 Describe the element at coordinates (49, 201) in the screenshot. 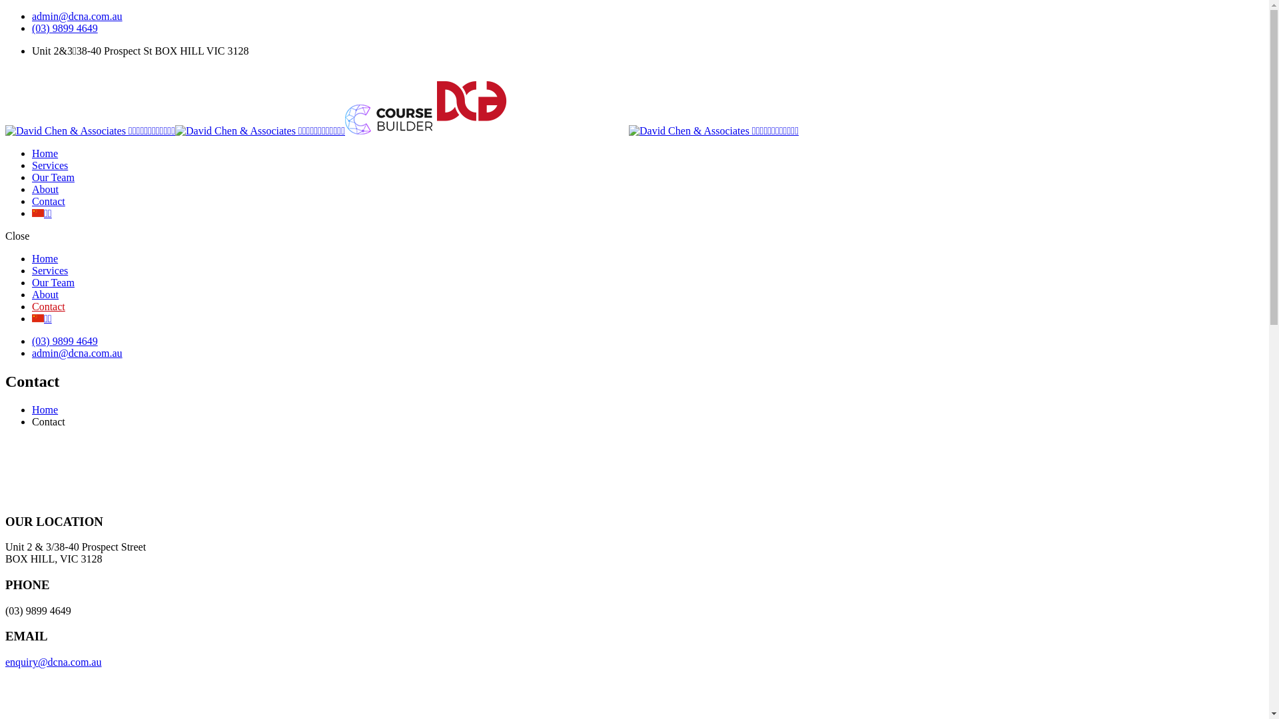

I see `Contact` at that location.